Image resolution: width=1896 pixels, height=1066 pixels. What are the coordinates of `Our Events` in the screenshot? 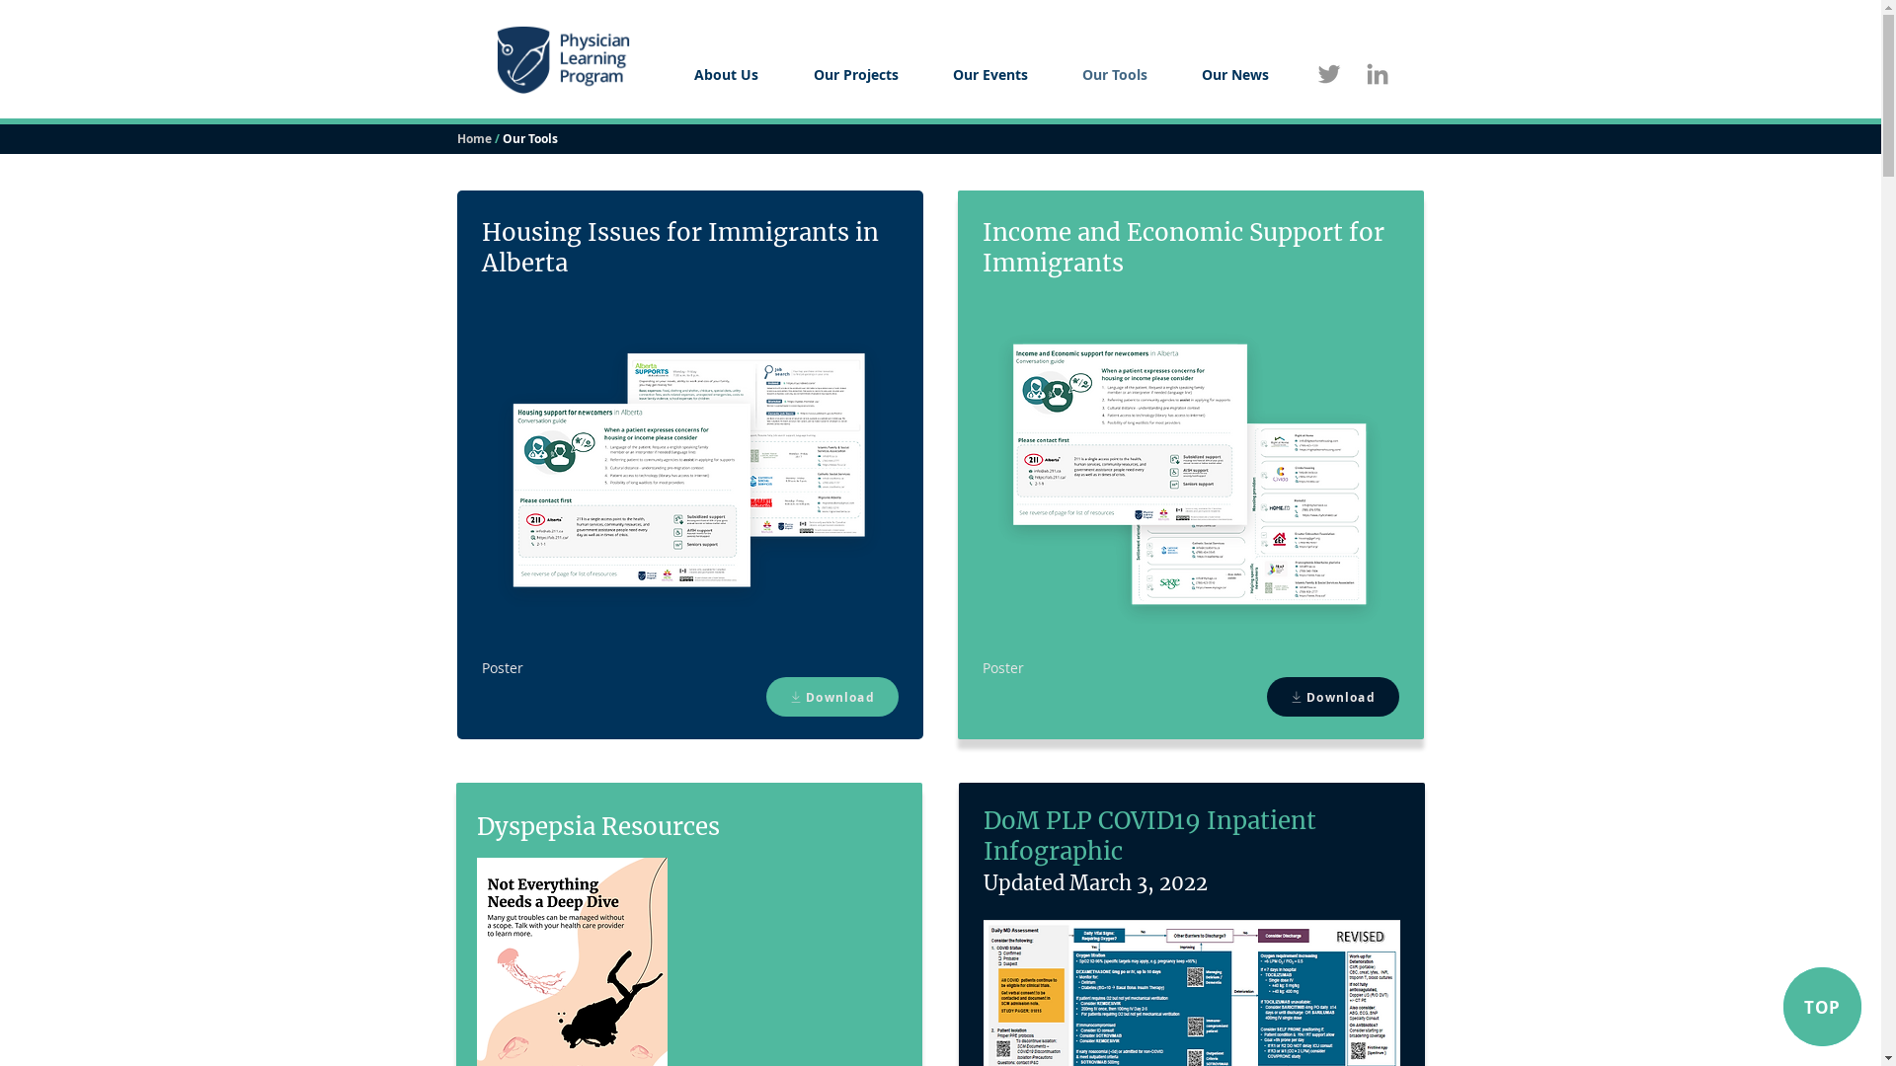 It's located at (991, 75).